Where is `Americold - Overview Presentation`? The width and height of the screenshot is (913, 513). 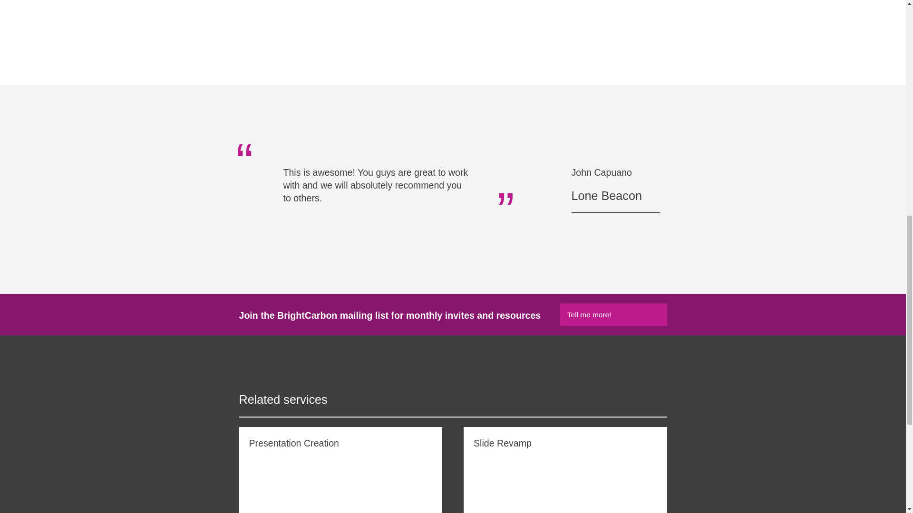
Americold - Overview Presentation is located at coordinates (452, 14).